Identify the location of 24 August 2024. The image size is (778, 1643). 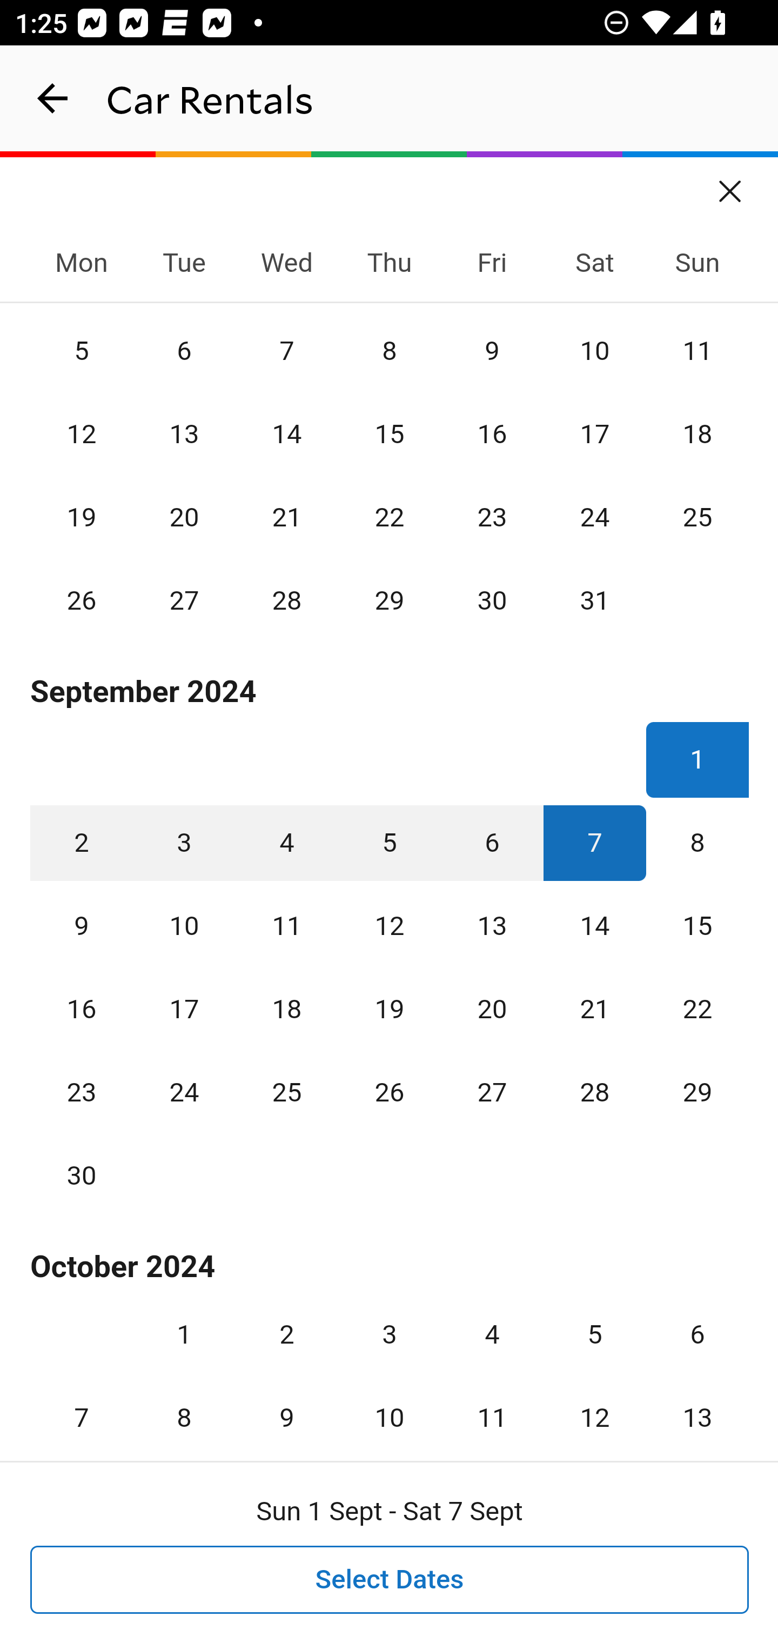
(594, 517).